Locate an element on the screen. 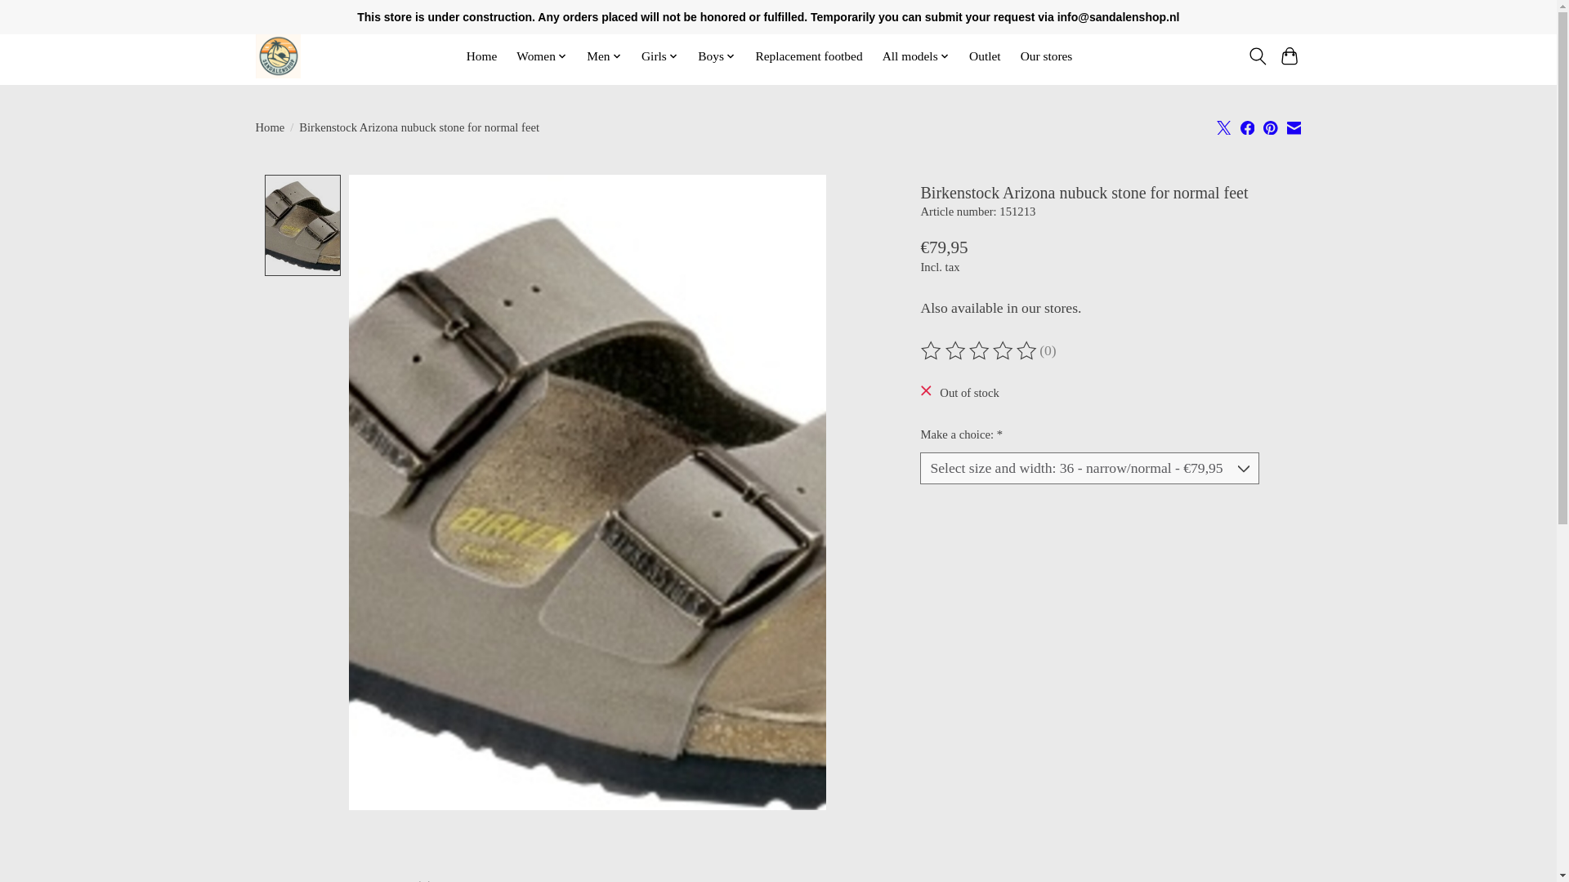 The width and height of the screenshot is (1569, 882). Share on Pinterest is located at coordinates (1270, 127).